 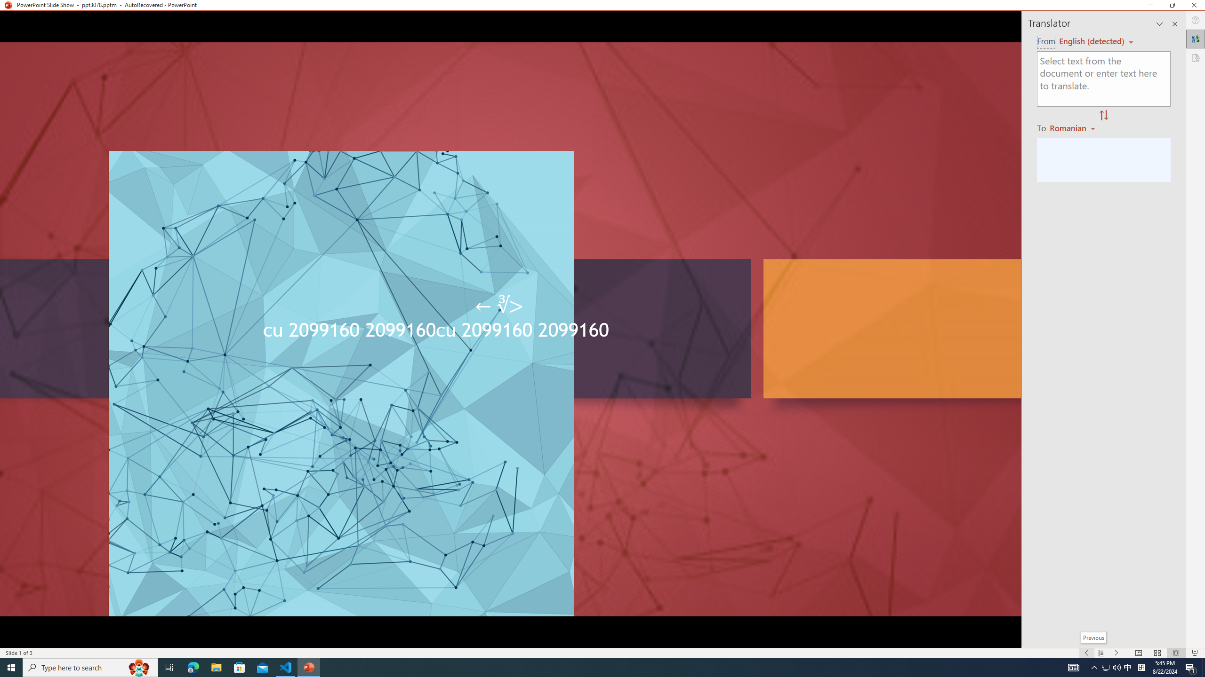 I want to click on Translator, so click(x=1196, y=39).